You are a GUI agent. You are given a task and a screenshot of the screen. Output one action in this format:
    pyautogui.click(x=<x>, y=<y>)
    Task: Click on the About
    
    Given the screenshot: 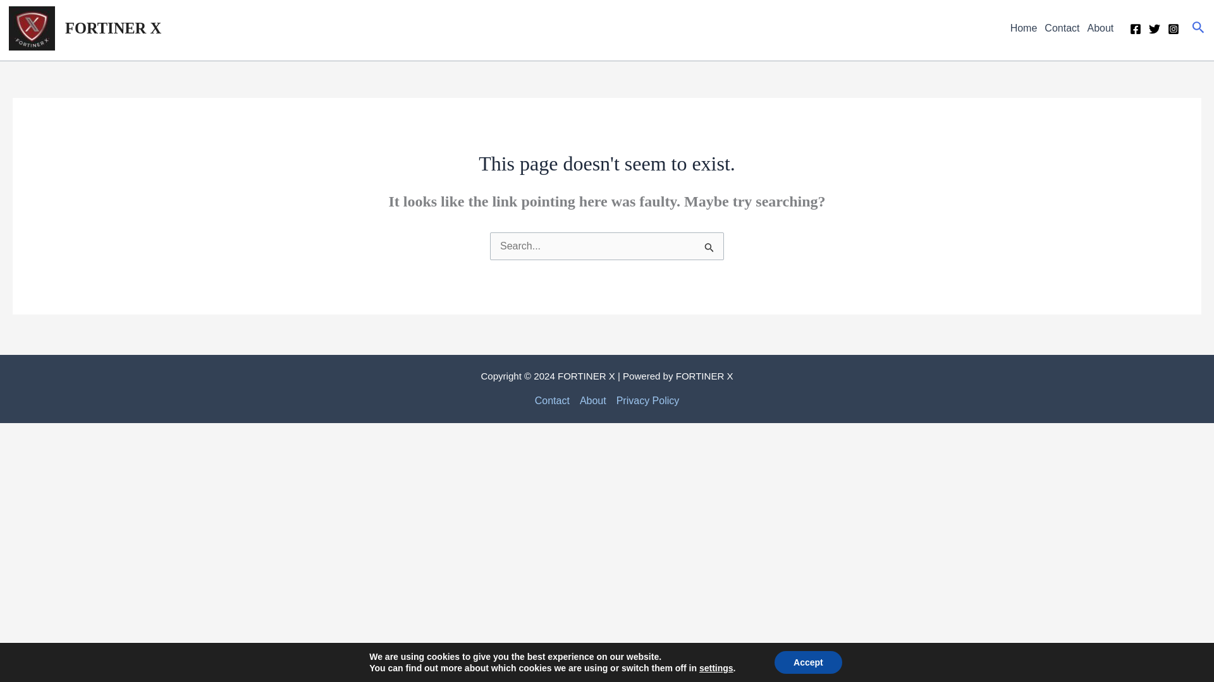 What is the action you would take?
    pyautogui.click(x=593, y=400)
    